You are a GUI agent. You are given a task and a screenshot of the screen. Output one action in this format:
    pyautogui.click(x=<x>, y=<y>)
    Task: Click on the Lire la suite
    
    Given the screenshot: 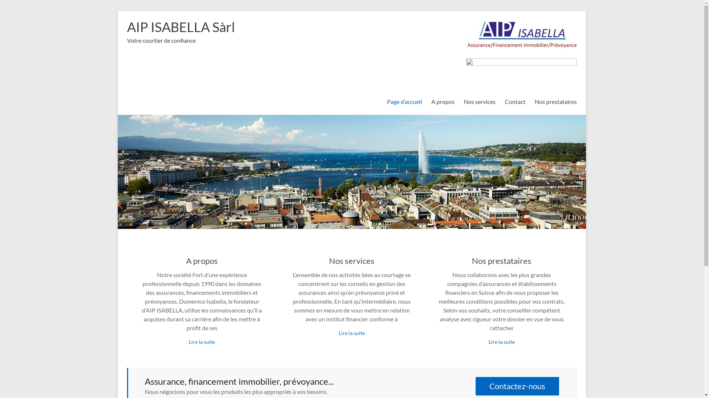 What is the action you would take?
    pyautogui.click(x=202, y=342)
    